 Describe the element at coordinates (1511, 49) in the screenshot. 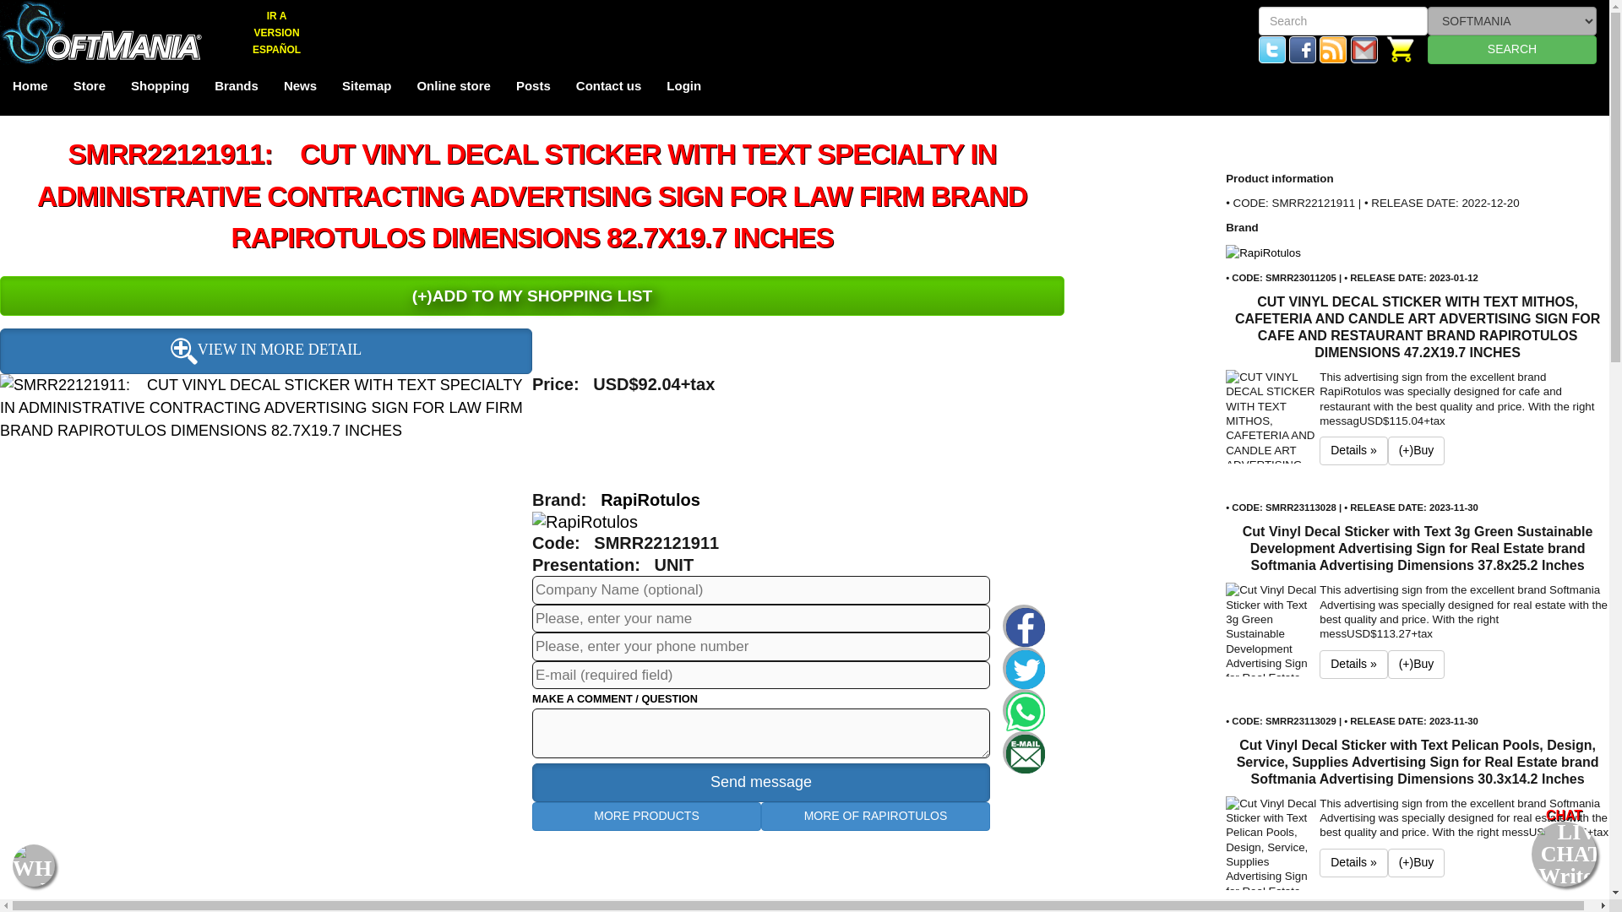

I see `SEARCH` at that location.